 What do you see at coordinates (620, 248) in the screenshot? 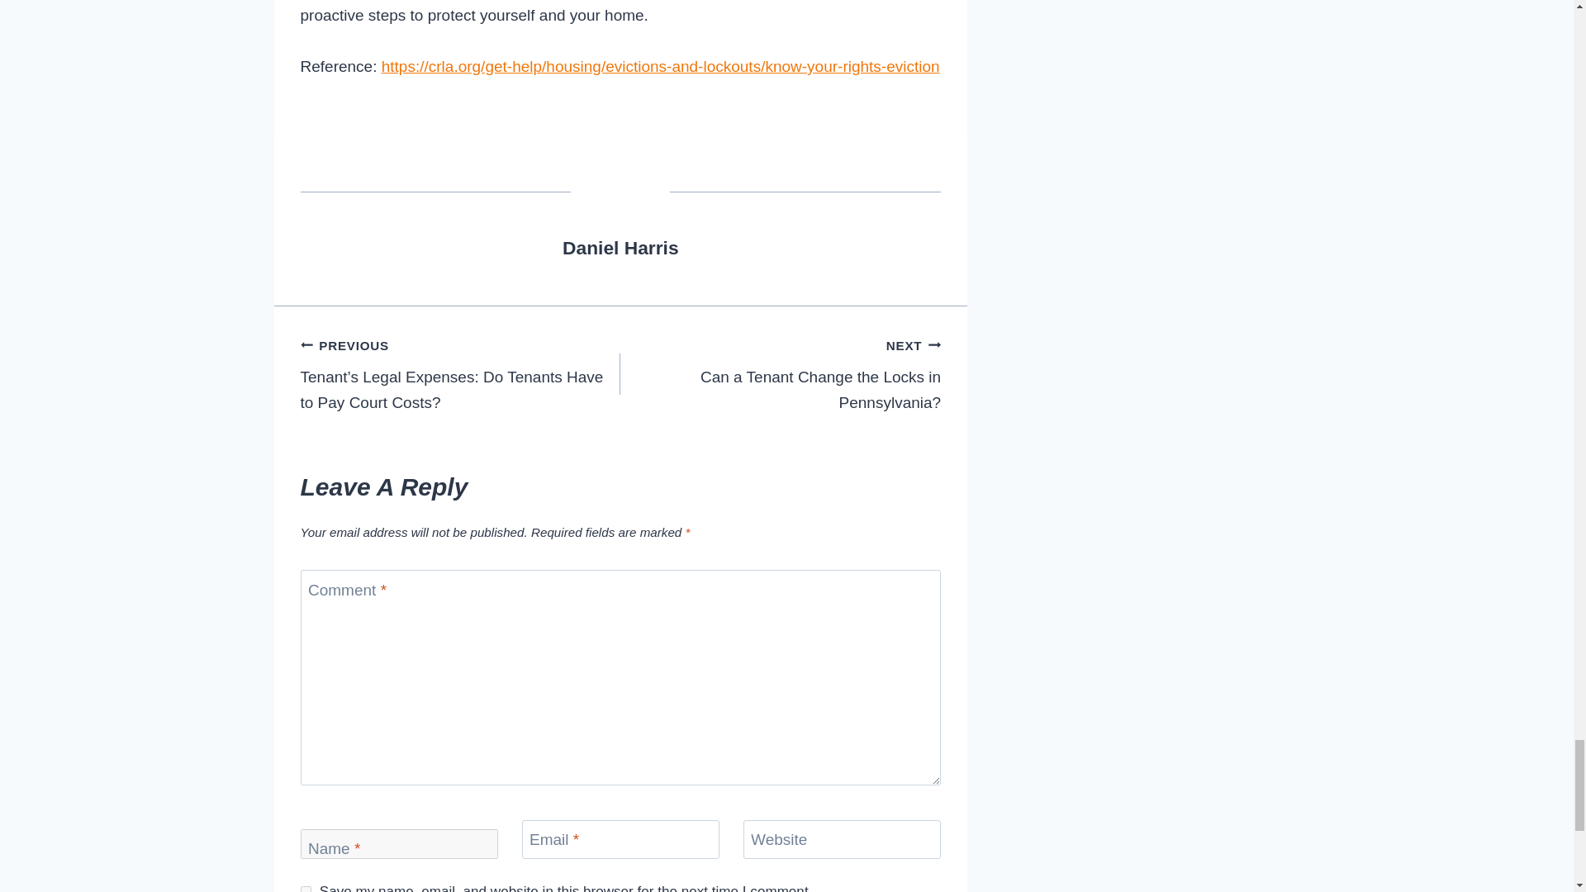
I see `Posts by Daniel Harris` at bounding box center [620, 248].